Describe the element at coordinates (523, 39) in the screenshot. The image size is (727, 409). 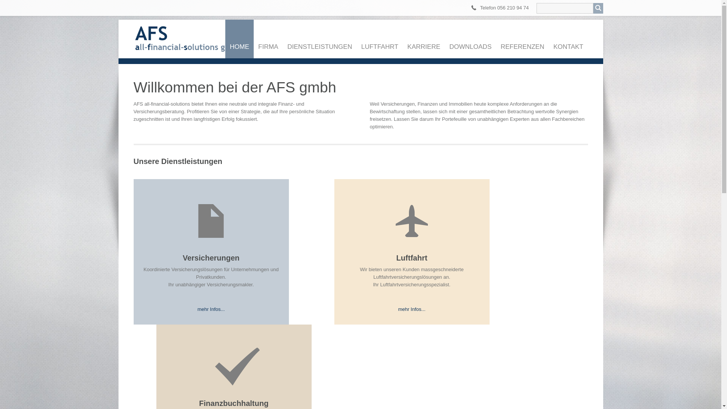
I see `REFERENZEN` at that location.